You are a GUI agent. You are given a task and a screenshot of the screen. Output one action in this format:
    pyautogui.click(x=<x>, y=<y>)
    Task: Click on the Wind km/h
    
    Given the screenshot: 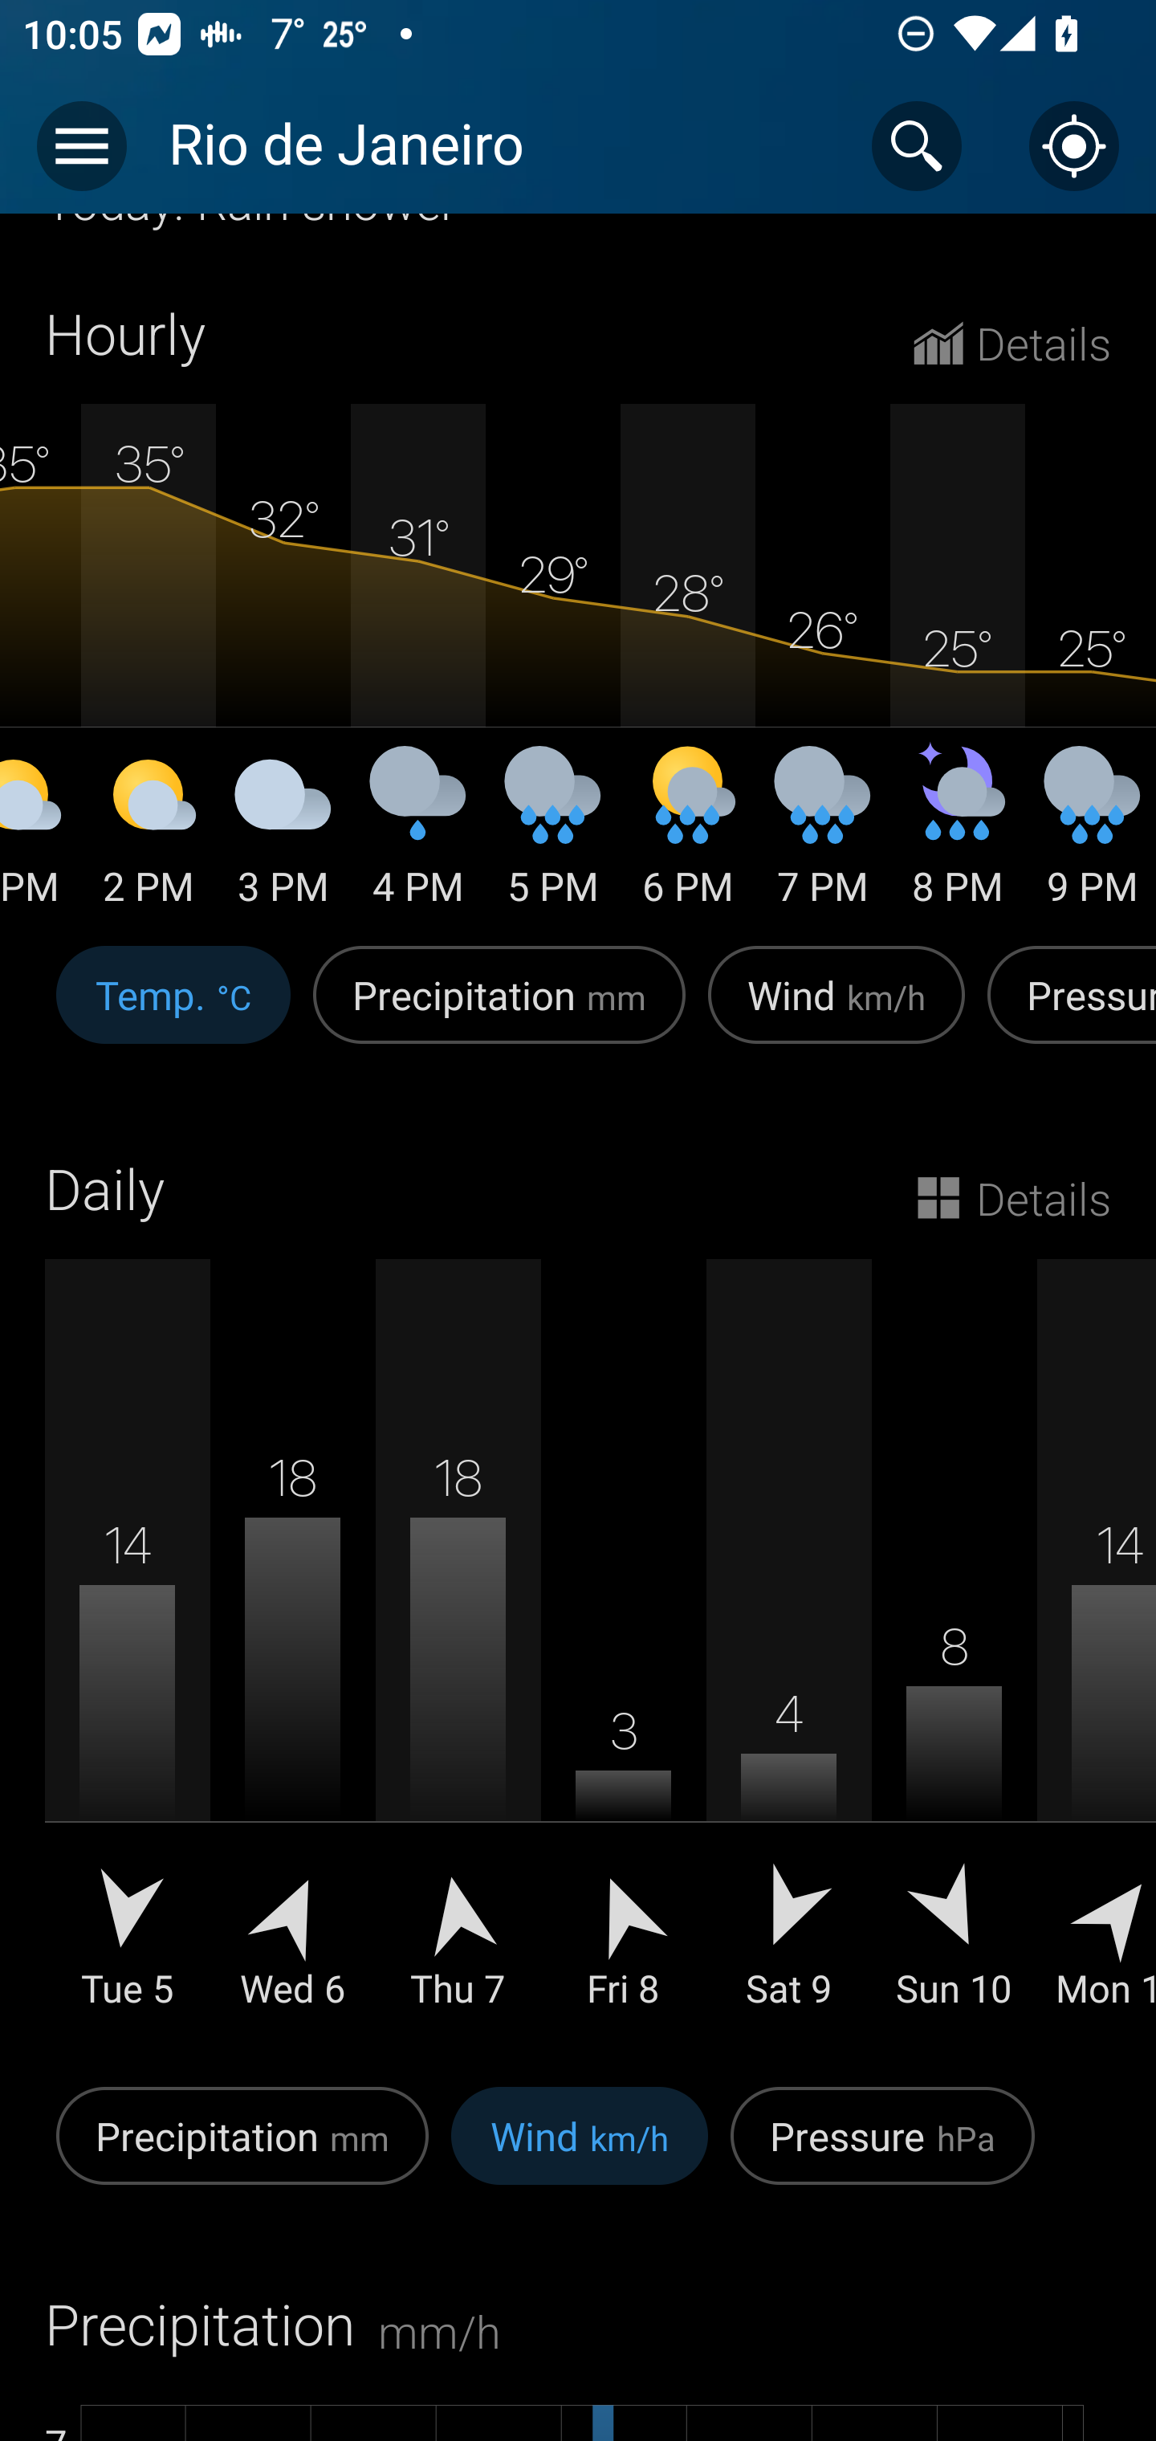 What is the action you would take?
    pyautogui.click(x=836, y=1012)
    